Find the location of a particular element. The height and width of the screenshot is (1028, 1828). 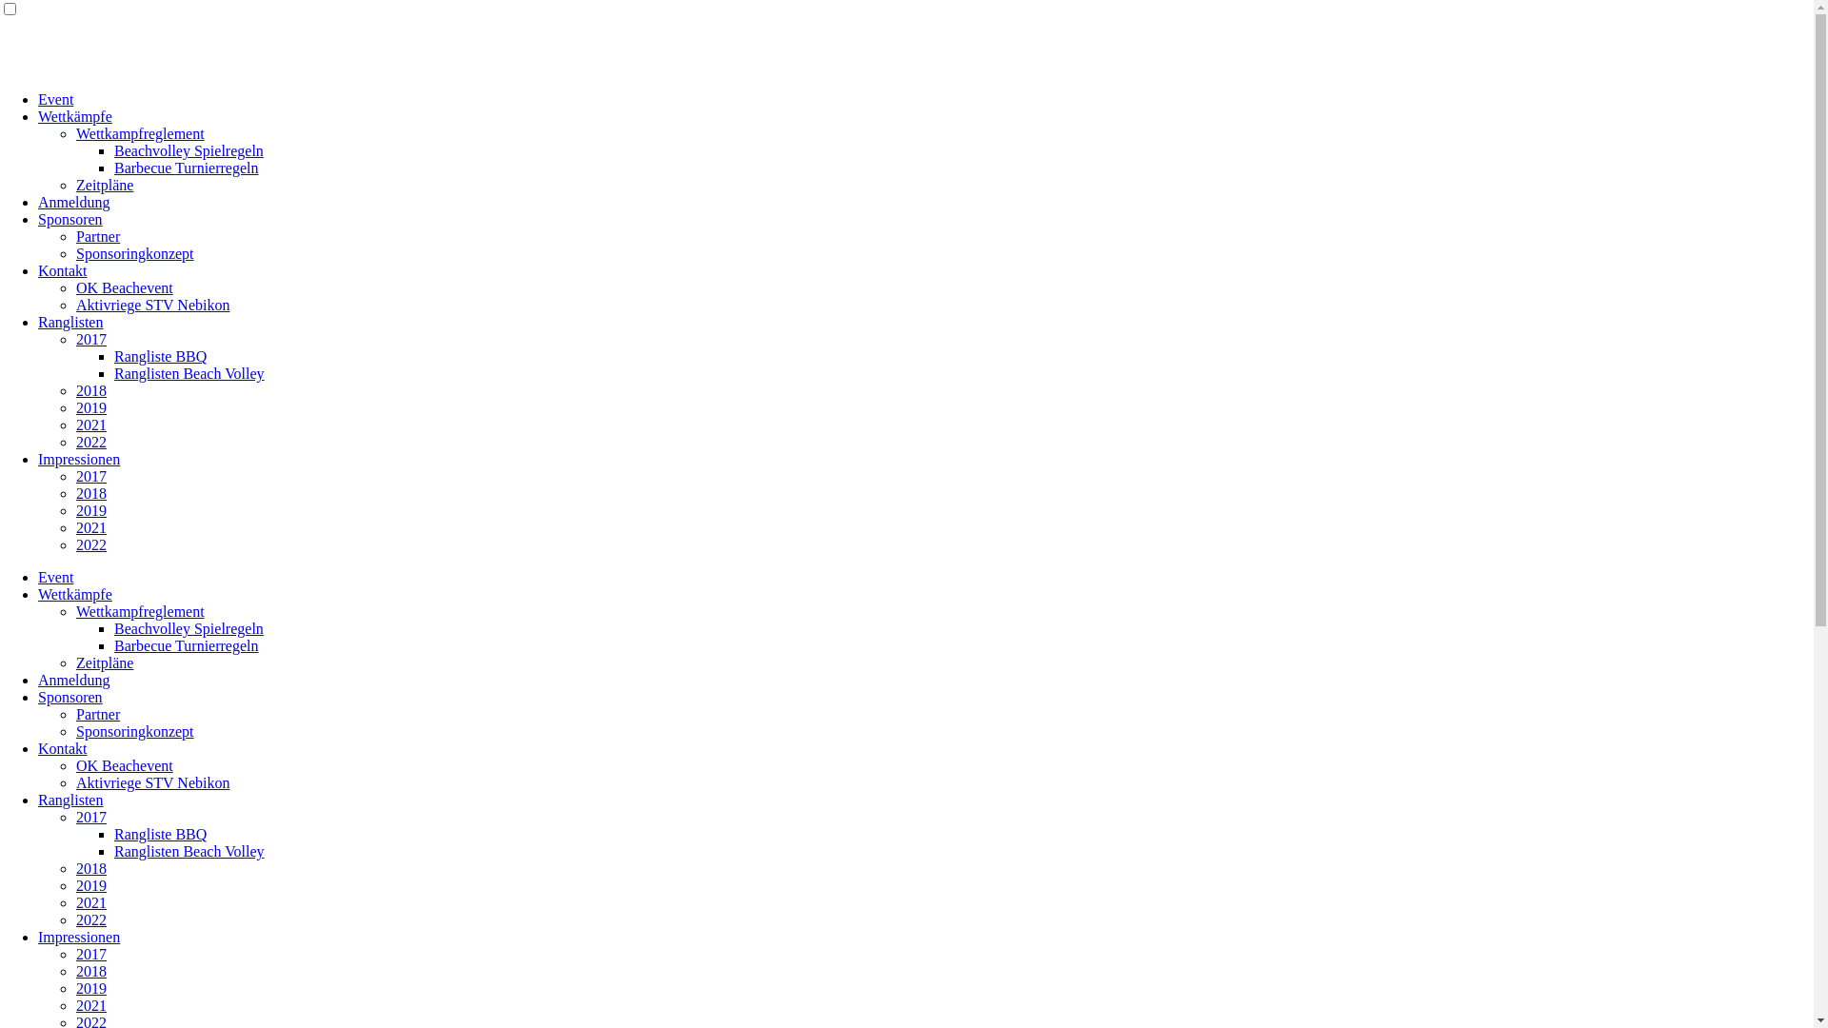

Beachvolley Spielregeln is located at coordinates (189, 628).